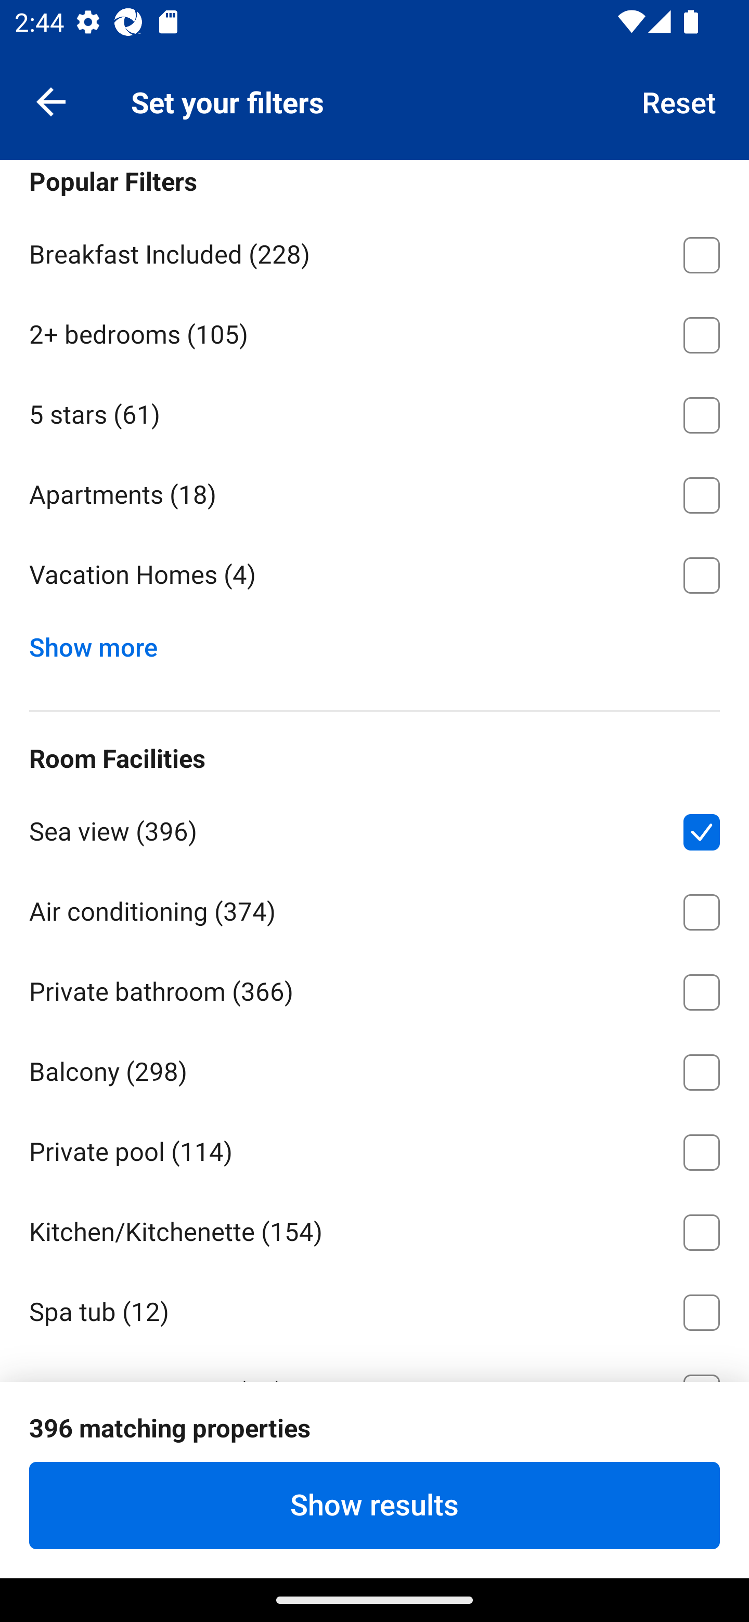 This screenshot has height=1622, width=749. What do you see at coordinates (374, 1309) in the screenshot?
I see `Spa tub ⁦(12)` at bounding box center [374, 1309].